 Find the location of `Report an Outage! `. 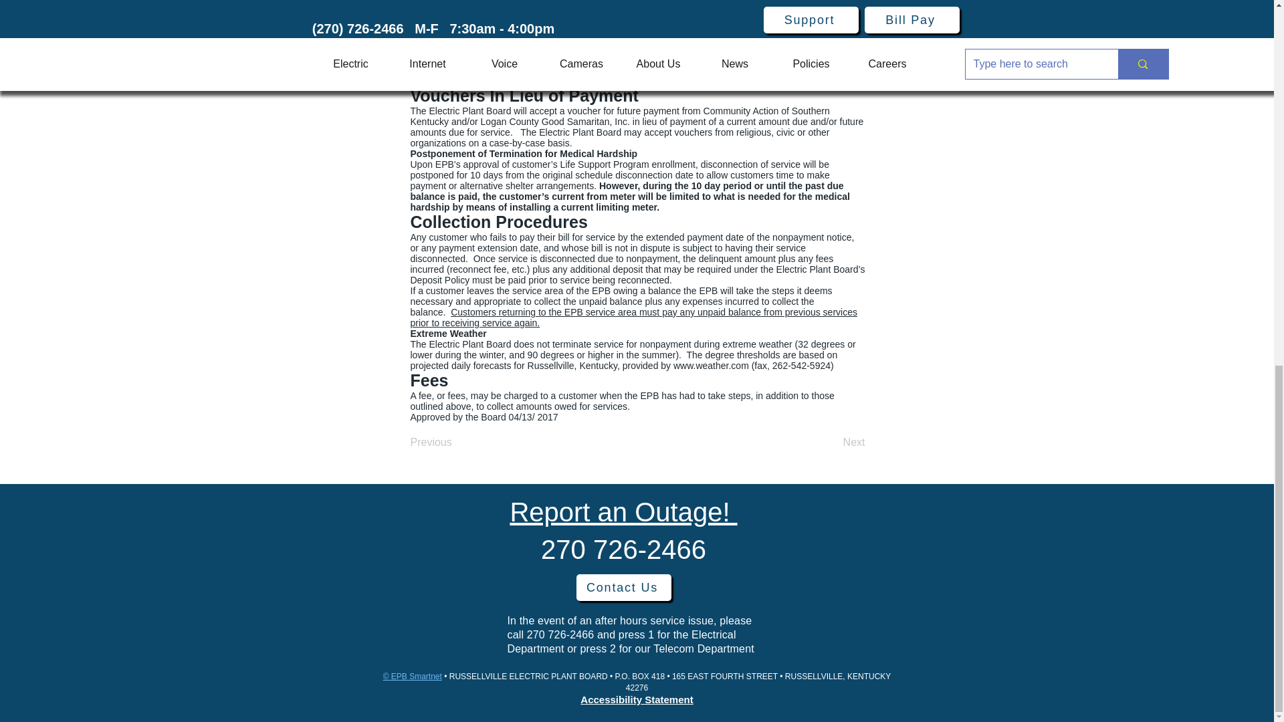

Report an Outage!  is located at coordinates (623, 512).